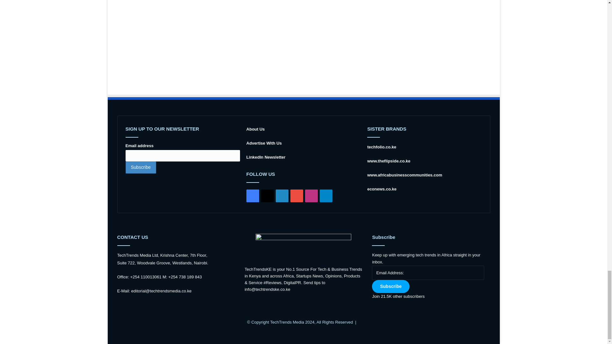  I want to click on Subscribe, so click(141, 168).